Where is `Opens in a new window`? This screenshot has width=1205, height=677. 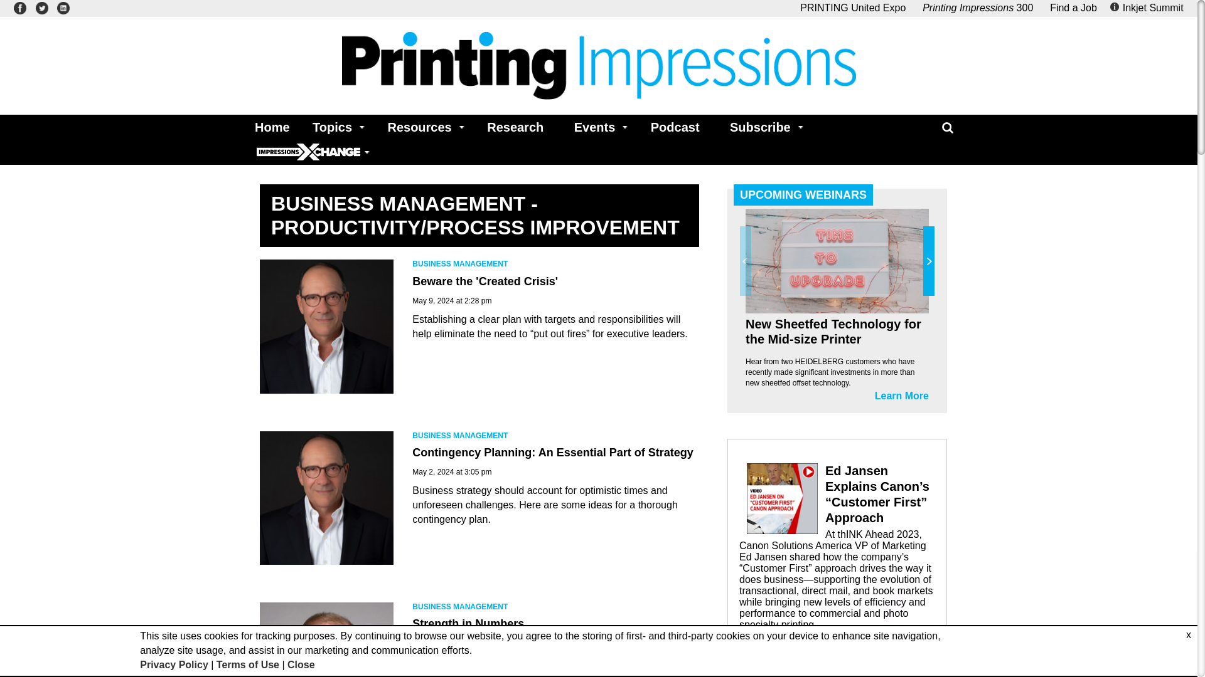
Opens in a new window is located at coordinates (41, 8).